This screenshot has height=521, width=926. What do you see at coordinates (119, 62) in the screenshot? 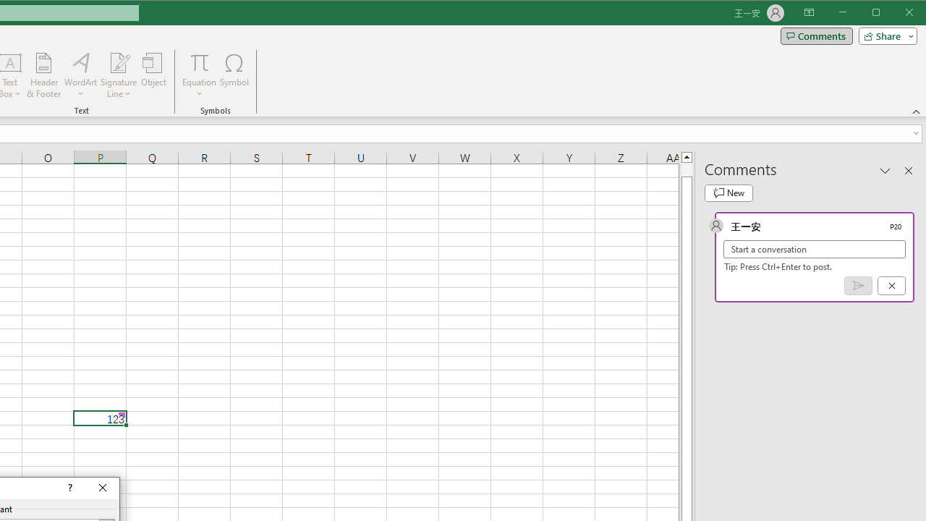
I see `Signature Line` at bounding box center [119, 62].